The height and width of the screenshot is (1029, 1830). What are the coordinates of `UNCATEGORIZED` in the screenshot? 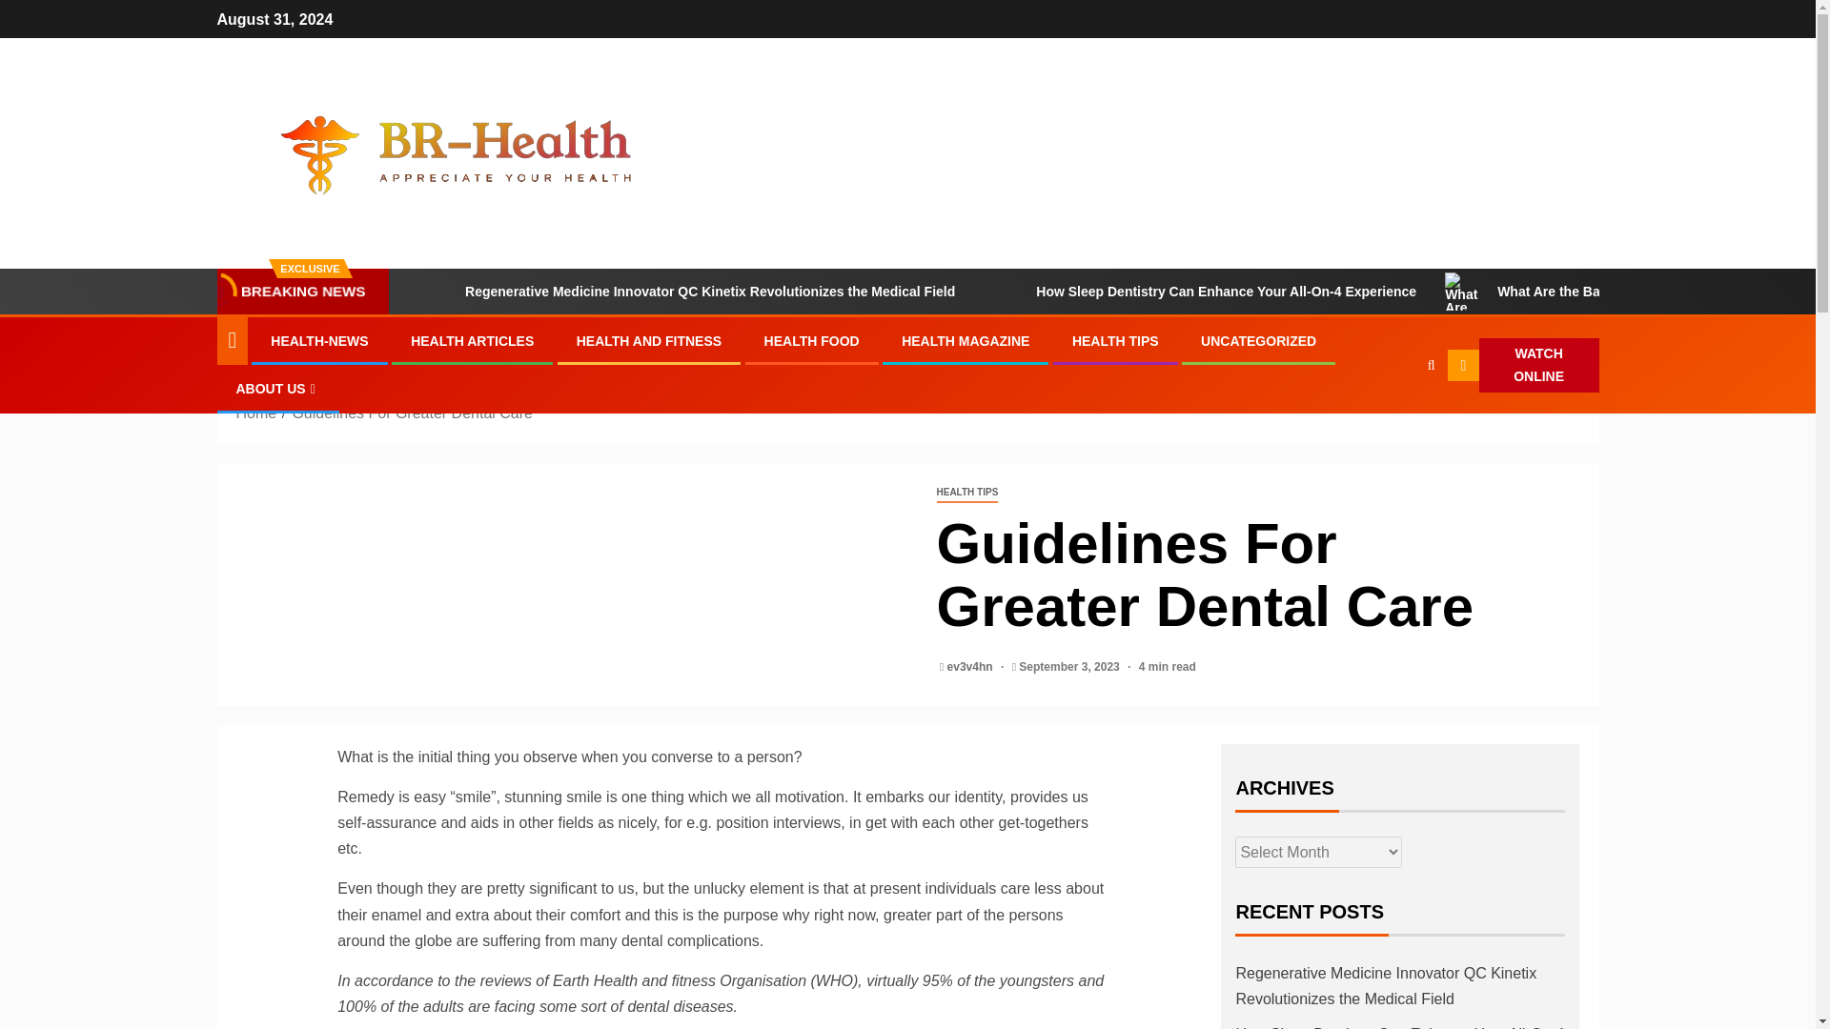 It's located at (1258, 341).